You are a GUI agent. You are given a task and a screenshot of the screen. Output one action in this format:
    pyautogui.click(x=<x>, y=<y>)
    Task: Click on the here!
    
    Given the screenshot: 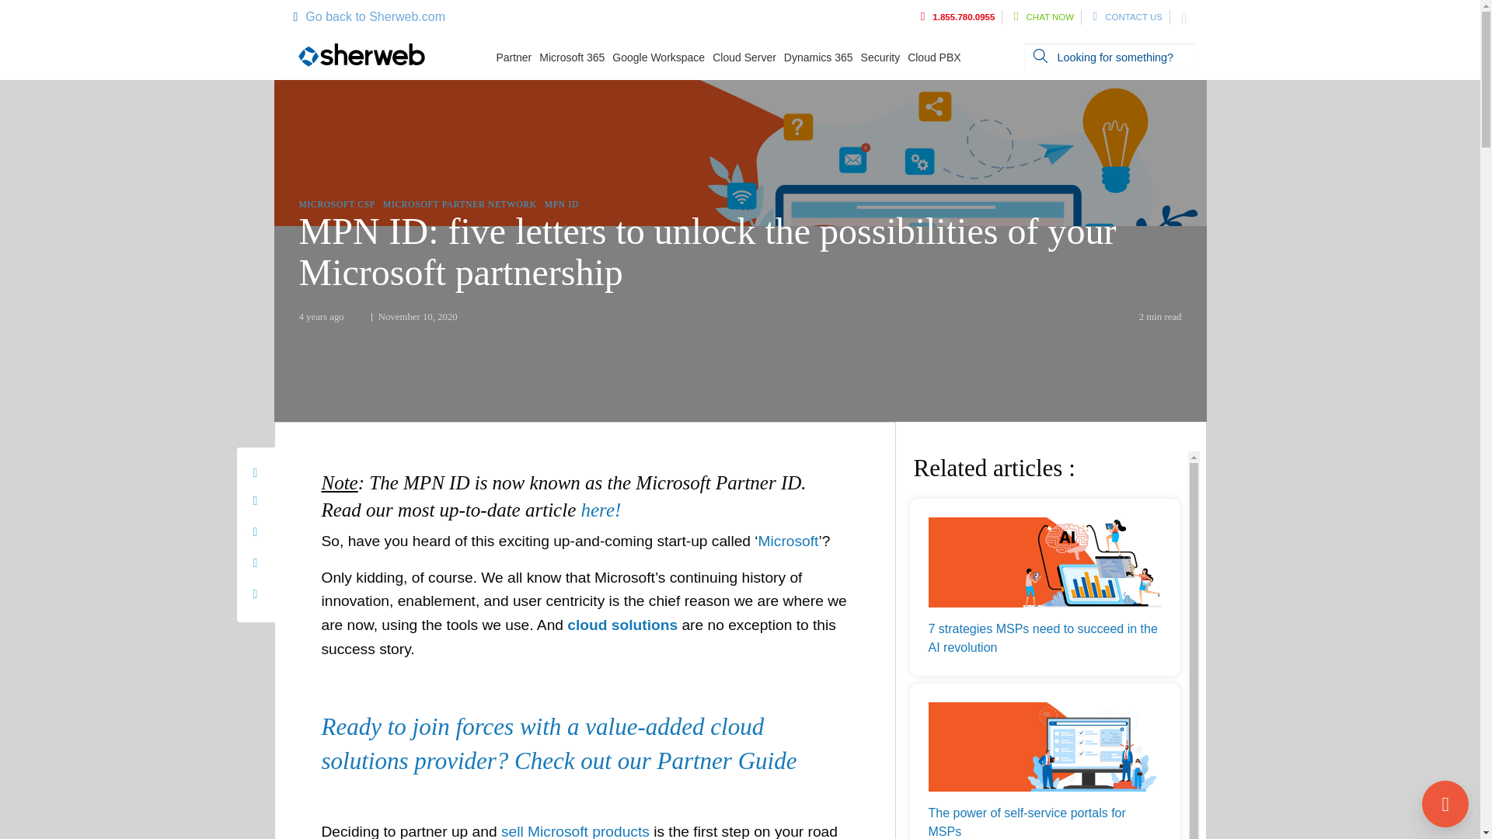 What is the action you would take?
    pyautogui.click(x=600, y=510)
    